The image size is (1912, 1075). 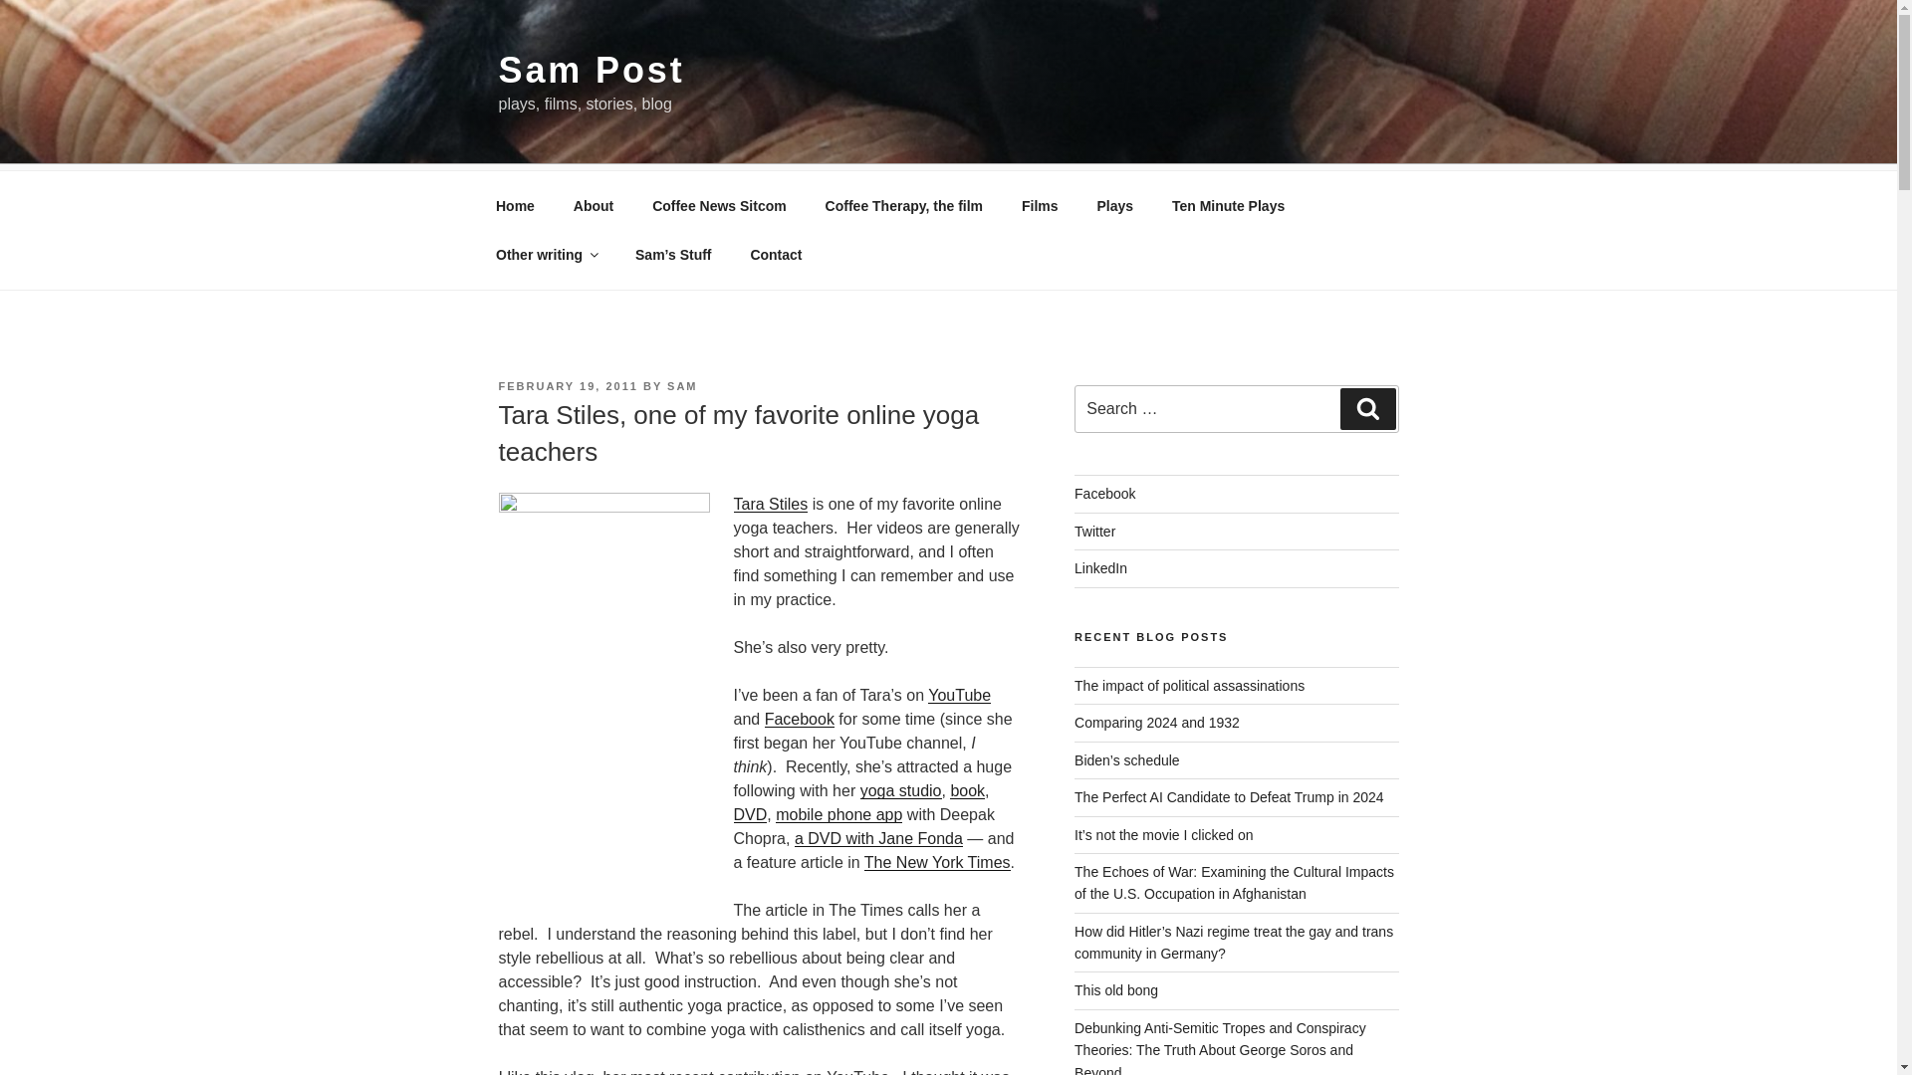 What do you see at coordinates (1094, 532) in the screenshot?
I see `Twitter` at bounding box center [1094, 532].